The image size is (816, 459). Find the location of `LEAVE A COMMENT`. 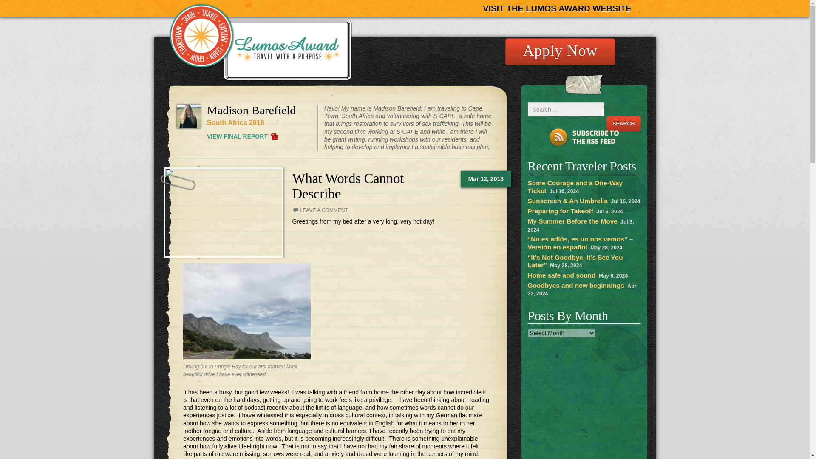

LEAVE A COMMENT is located at coordinates (320, 210).